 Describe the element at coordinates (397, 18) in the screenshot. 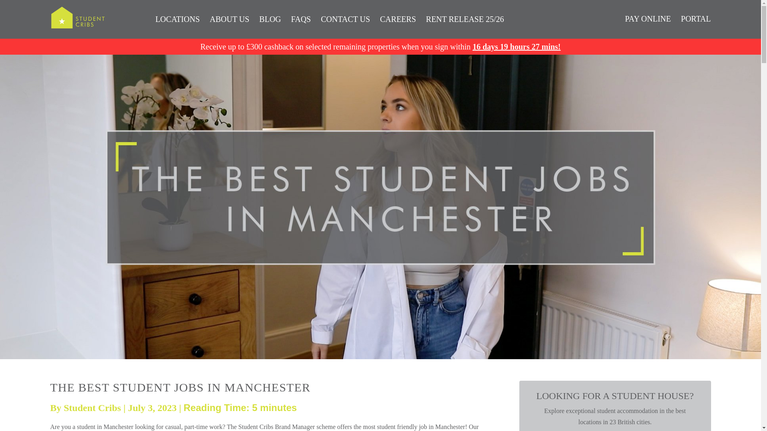

I see `CAREERS` at that location.